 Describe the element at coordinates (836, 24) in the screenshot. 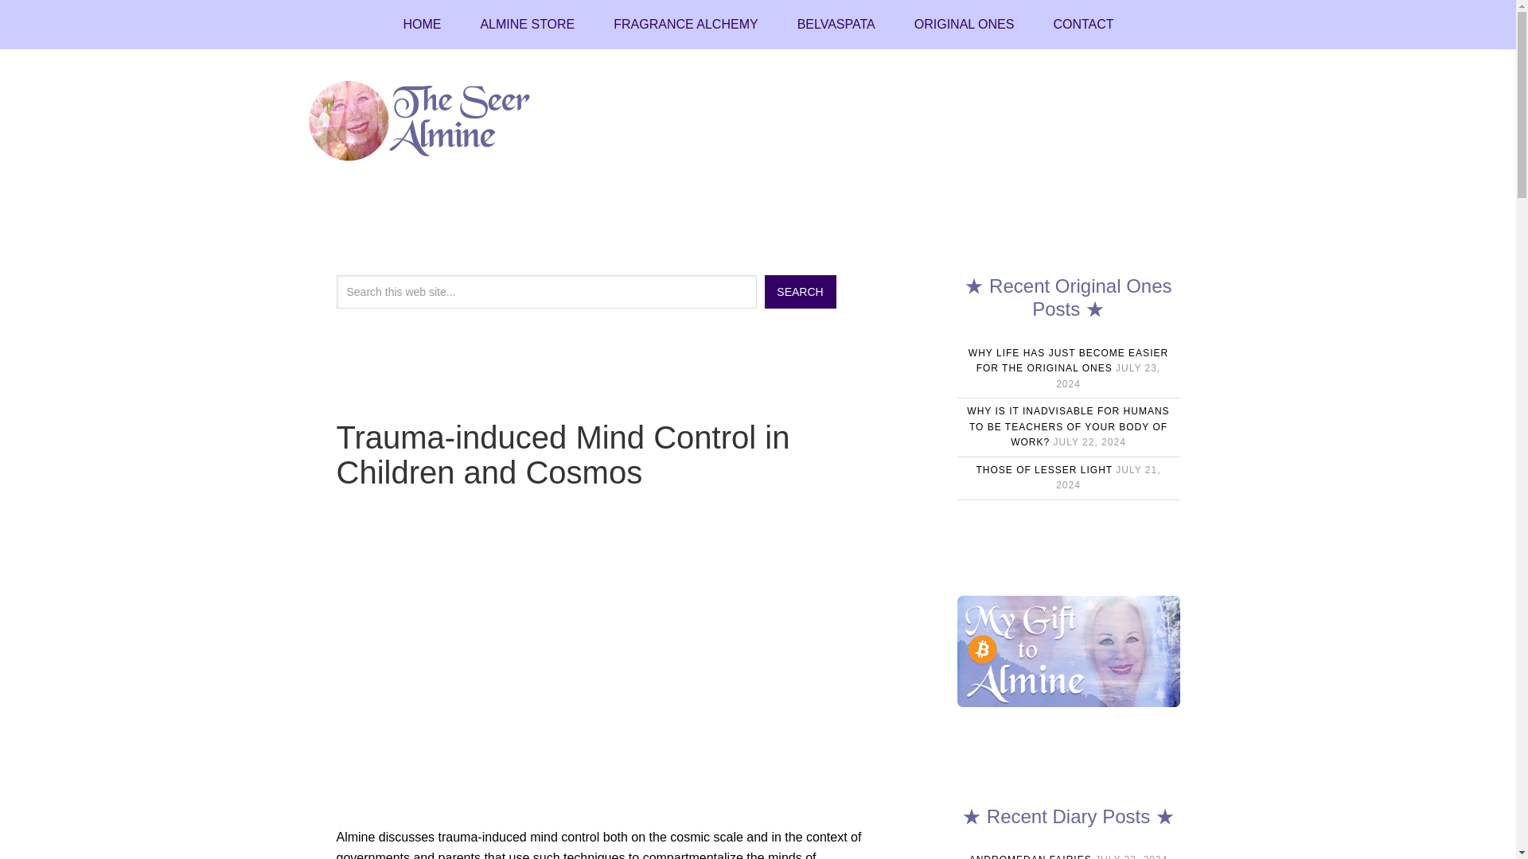

I see `BELVASPATA` at that location.